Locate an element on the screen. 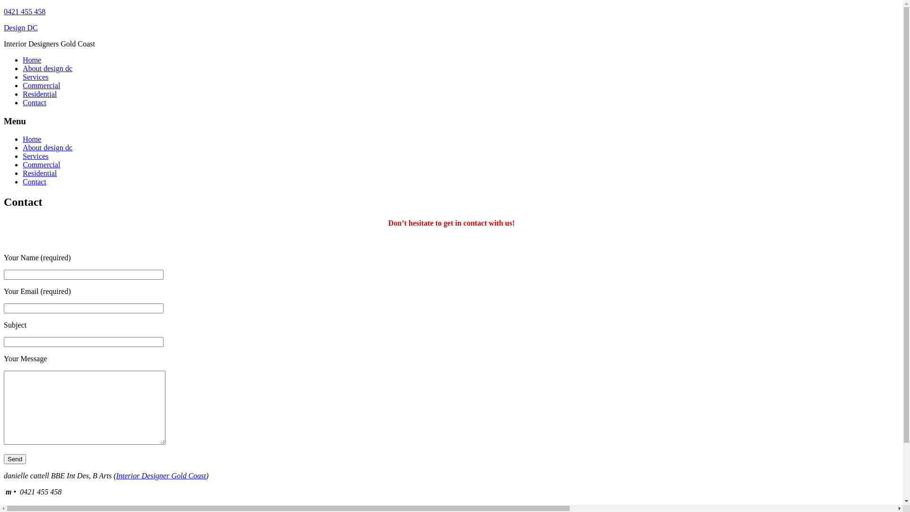 This screenshot has height=512, width=910. Services is located at coordinates (36, 156).